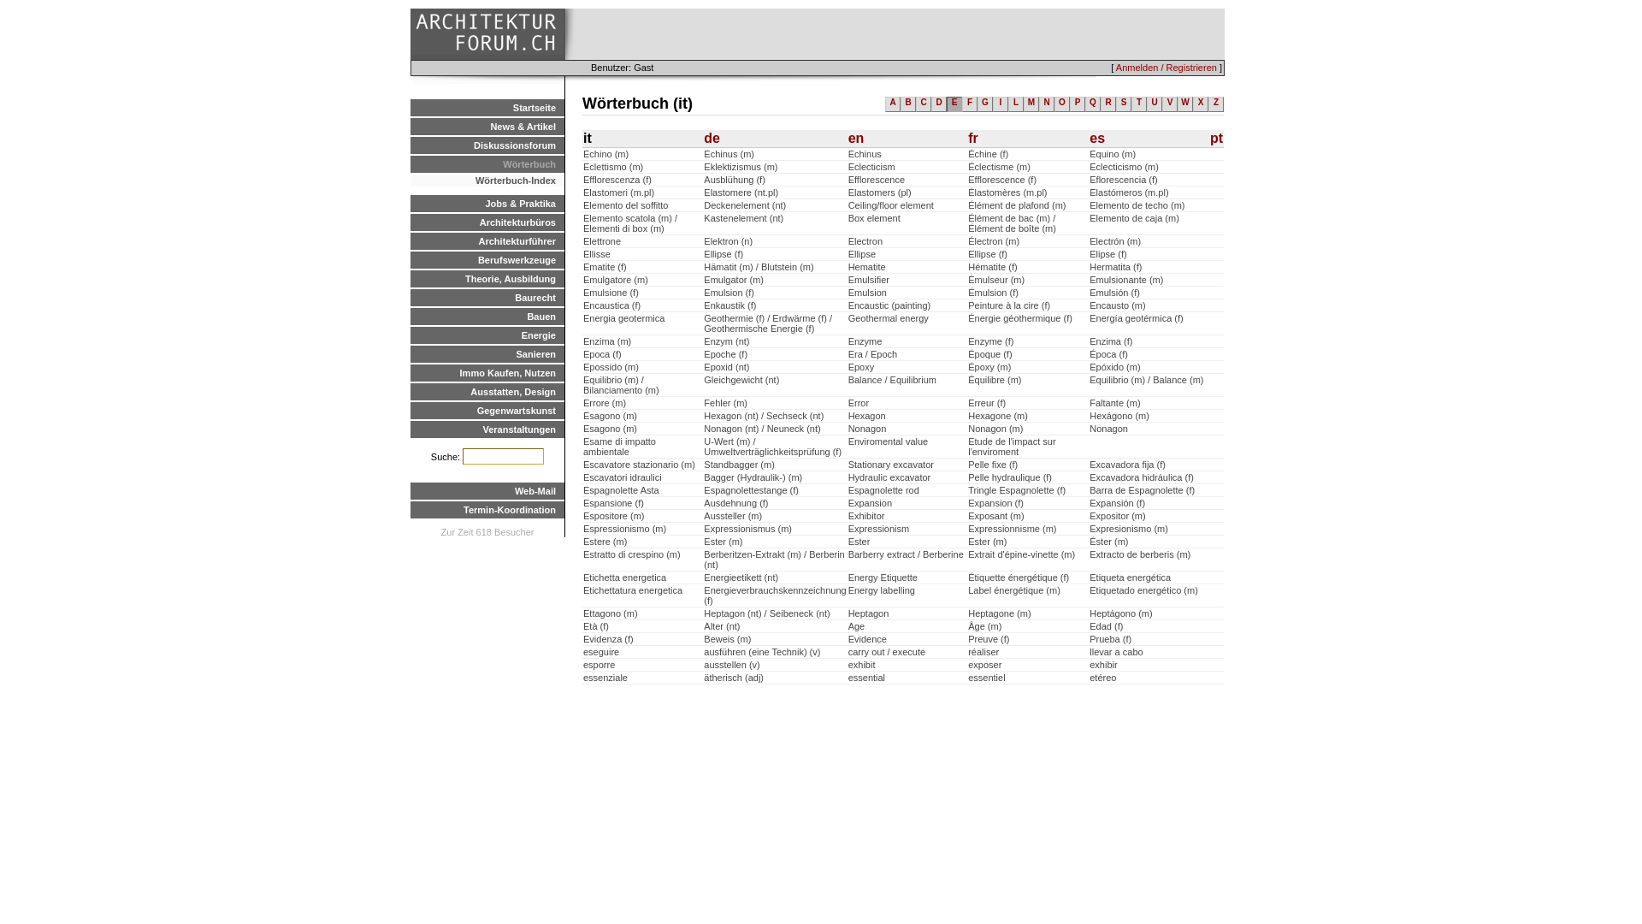 The width and height of the screenshot is (1642, 924). I want to click on X, so click(1201, 104).